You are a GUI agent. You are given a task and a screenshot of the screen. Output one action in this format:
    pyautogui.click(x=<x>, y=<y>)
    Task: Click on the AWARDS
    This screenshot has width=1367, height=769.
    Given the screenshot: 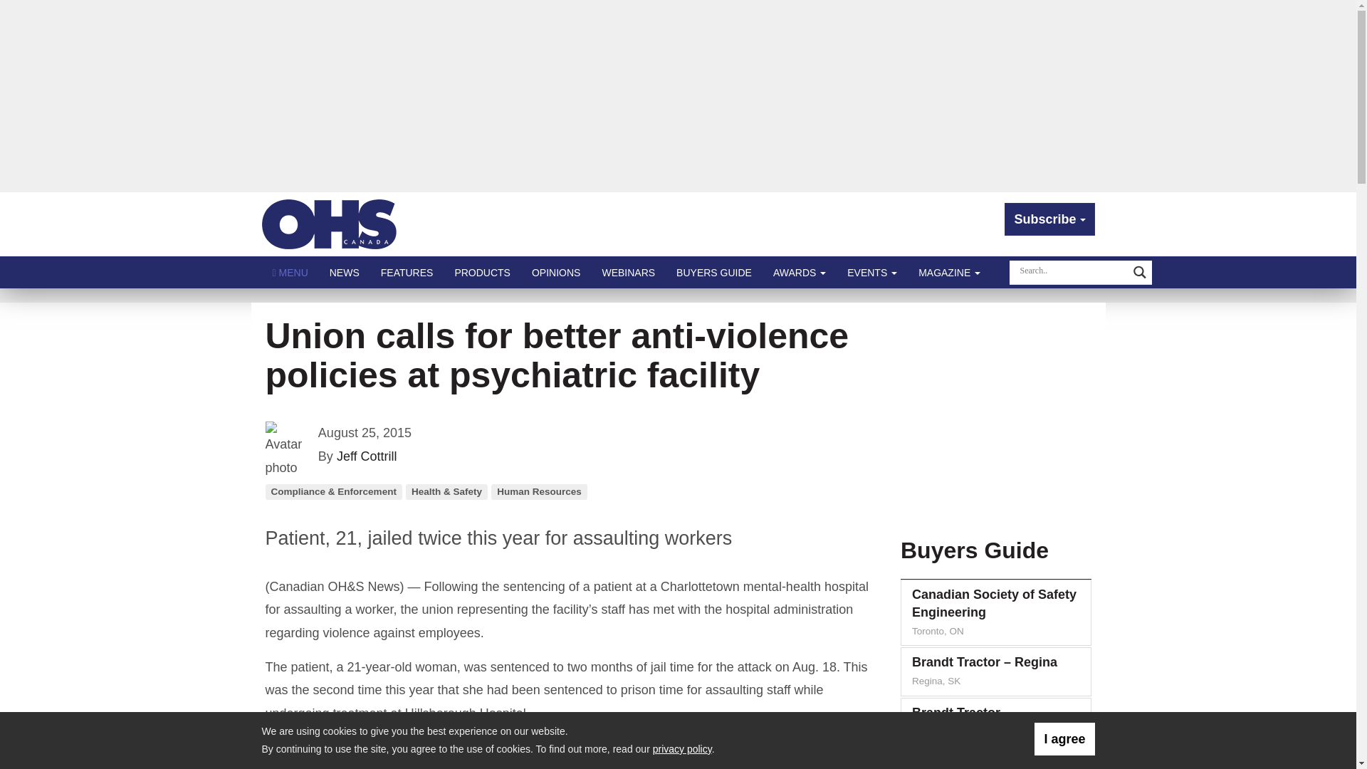 What is the action you would take?
    pyautogui.click(x=800, y=272)
    